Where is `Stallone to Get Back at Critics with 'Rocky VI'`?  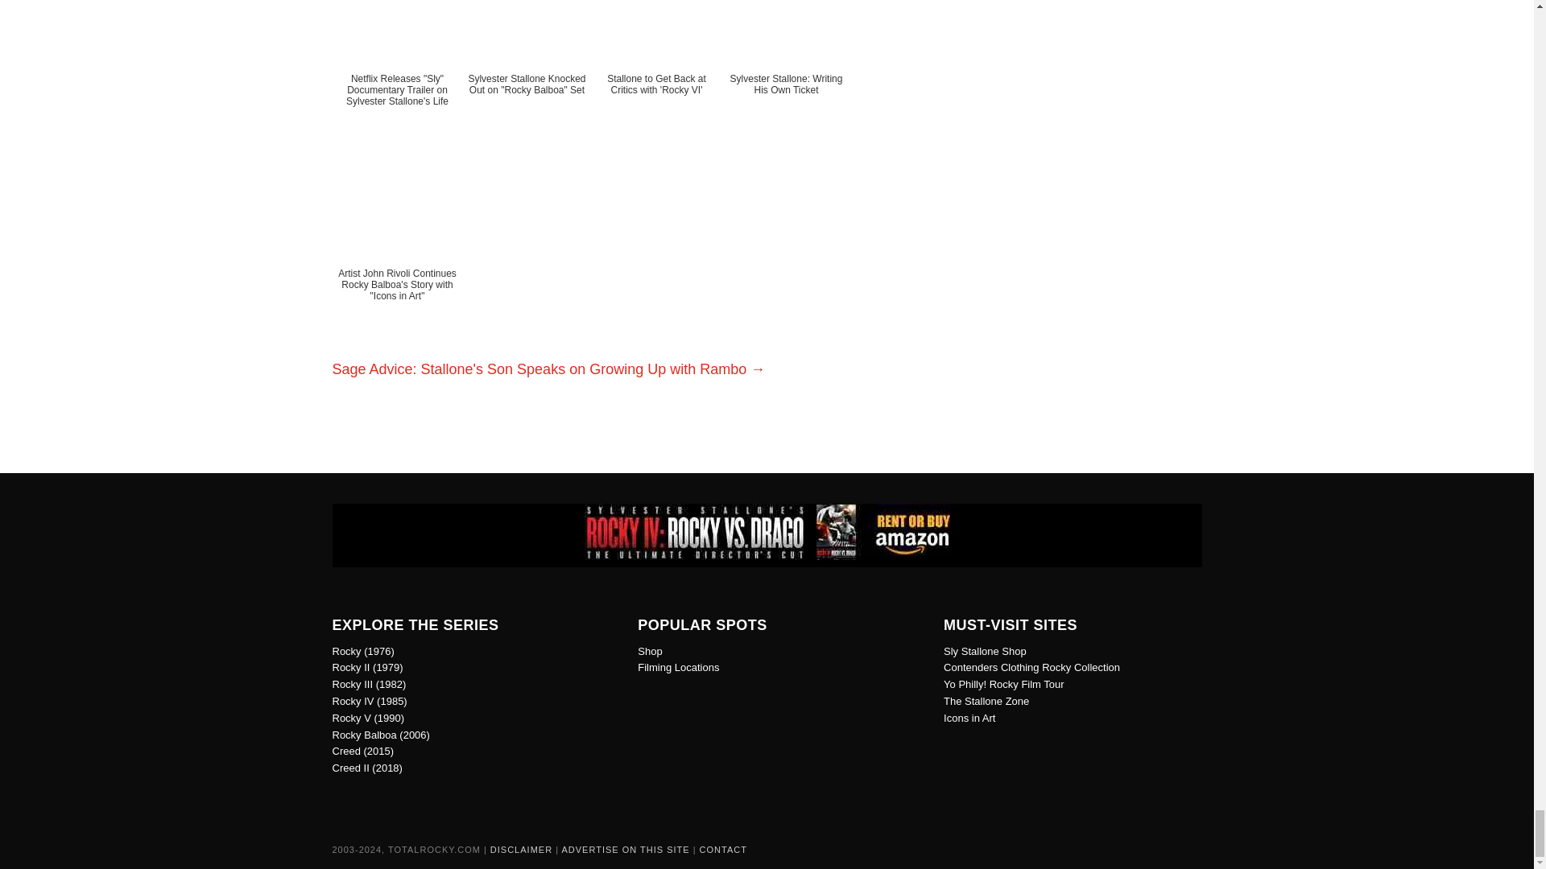 Stallone to Get Back at Critics with 'Rocky VI' is located at coordinates (655, 68).